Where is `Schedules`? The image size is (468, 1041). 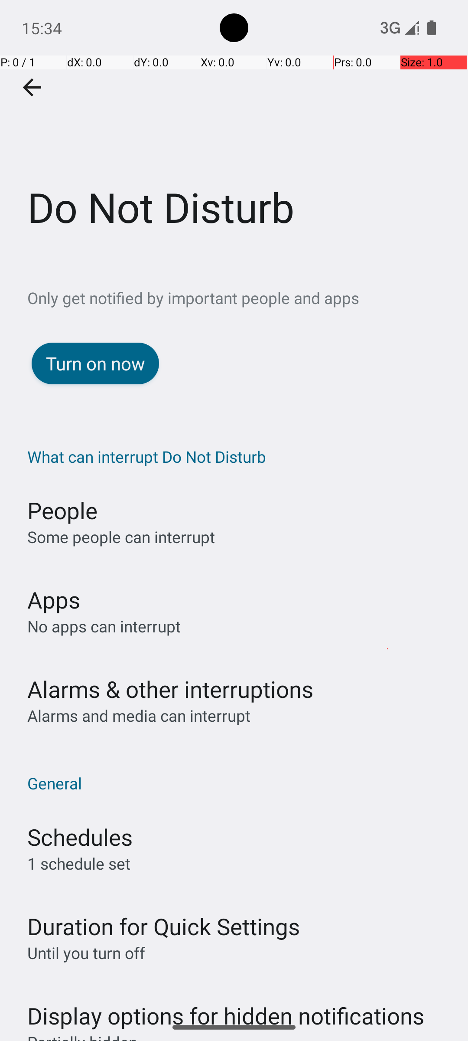 Schedules is located at coordinates (80, 837).